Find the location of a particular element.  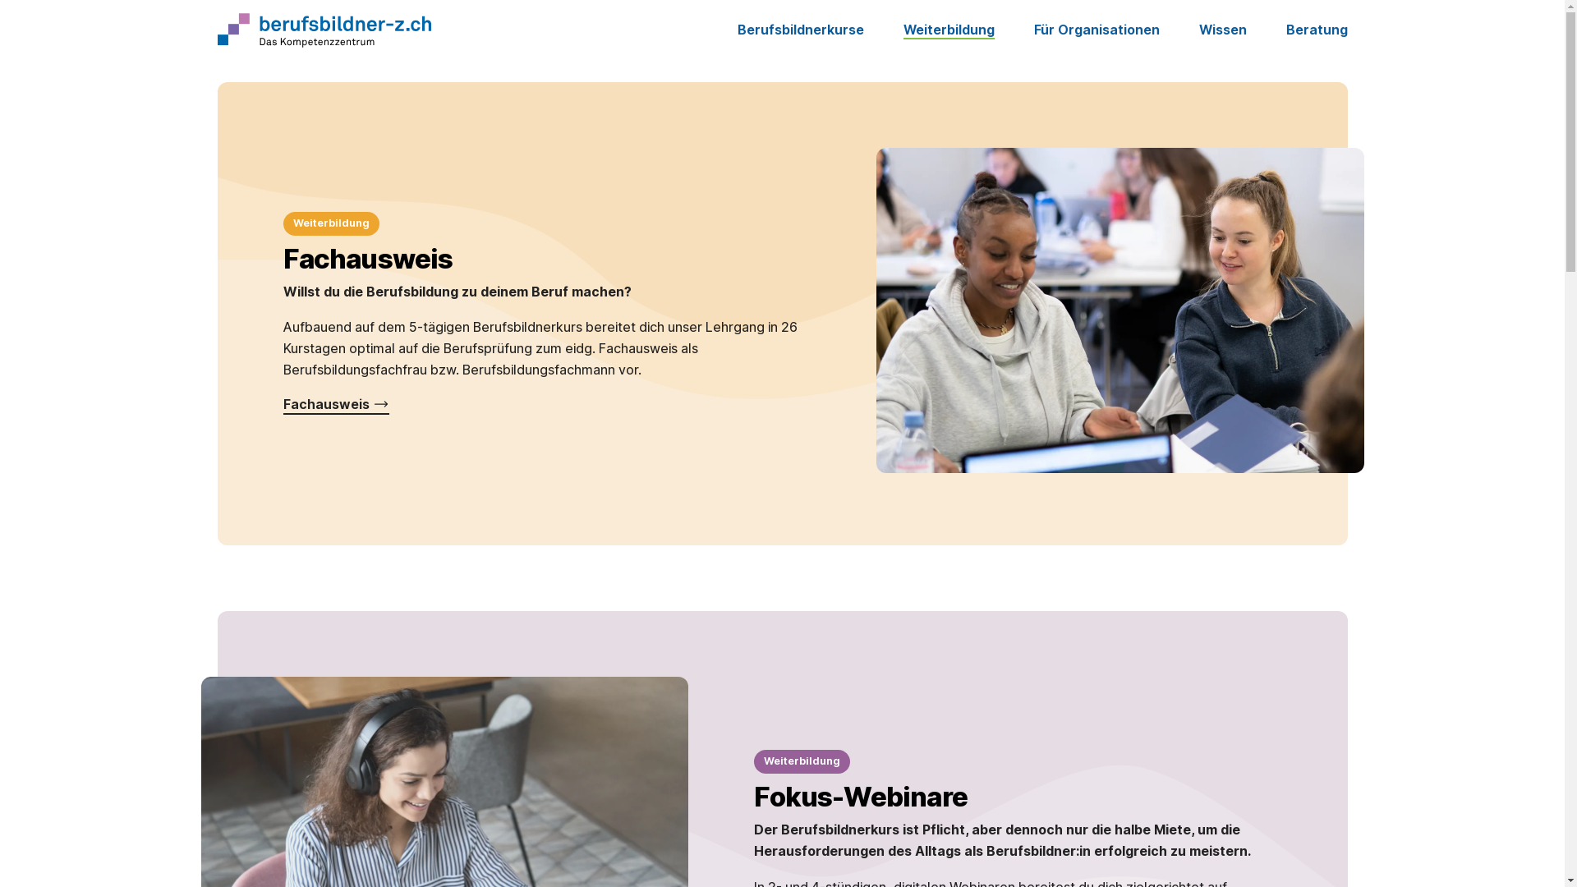

Weiterbildung is located at coordinates (949, 31).